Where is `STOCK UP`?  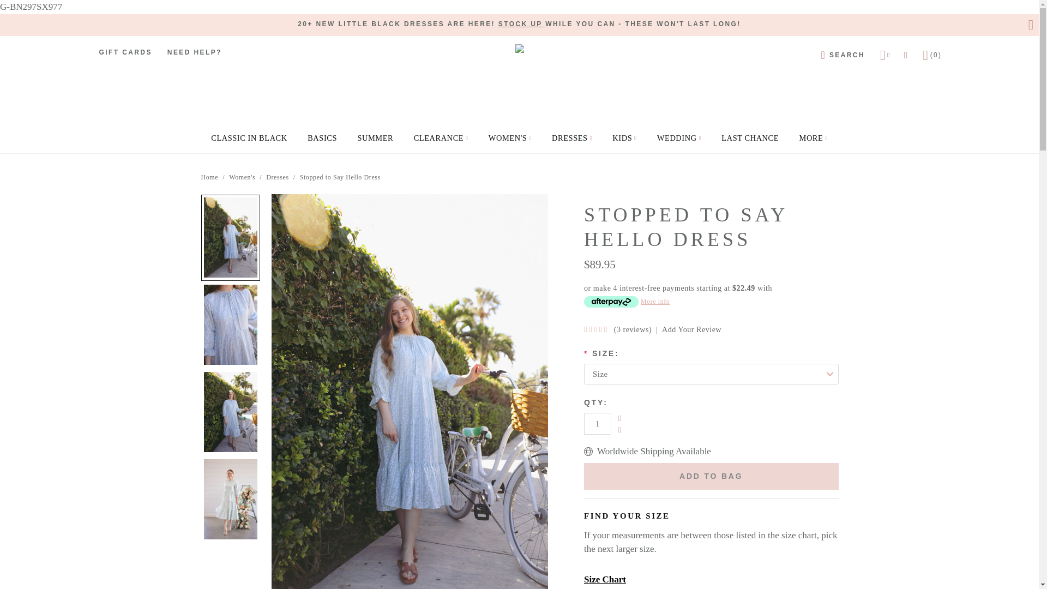 STOCK UP is located at coordinates (521, 23).